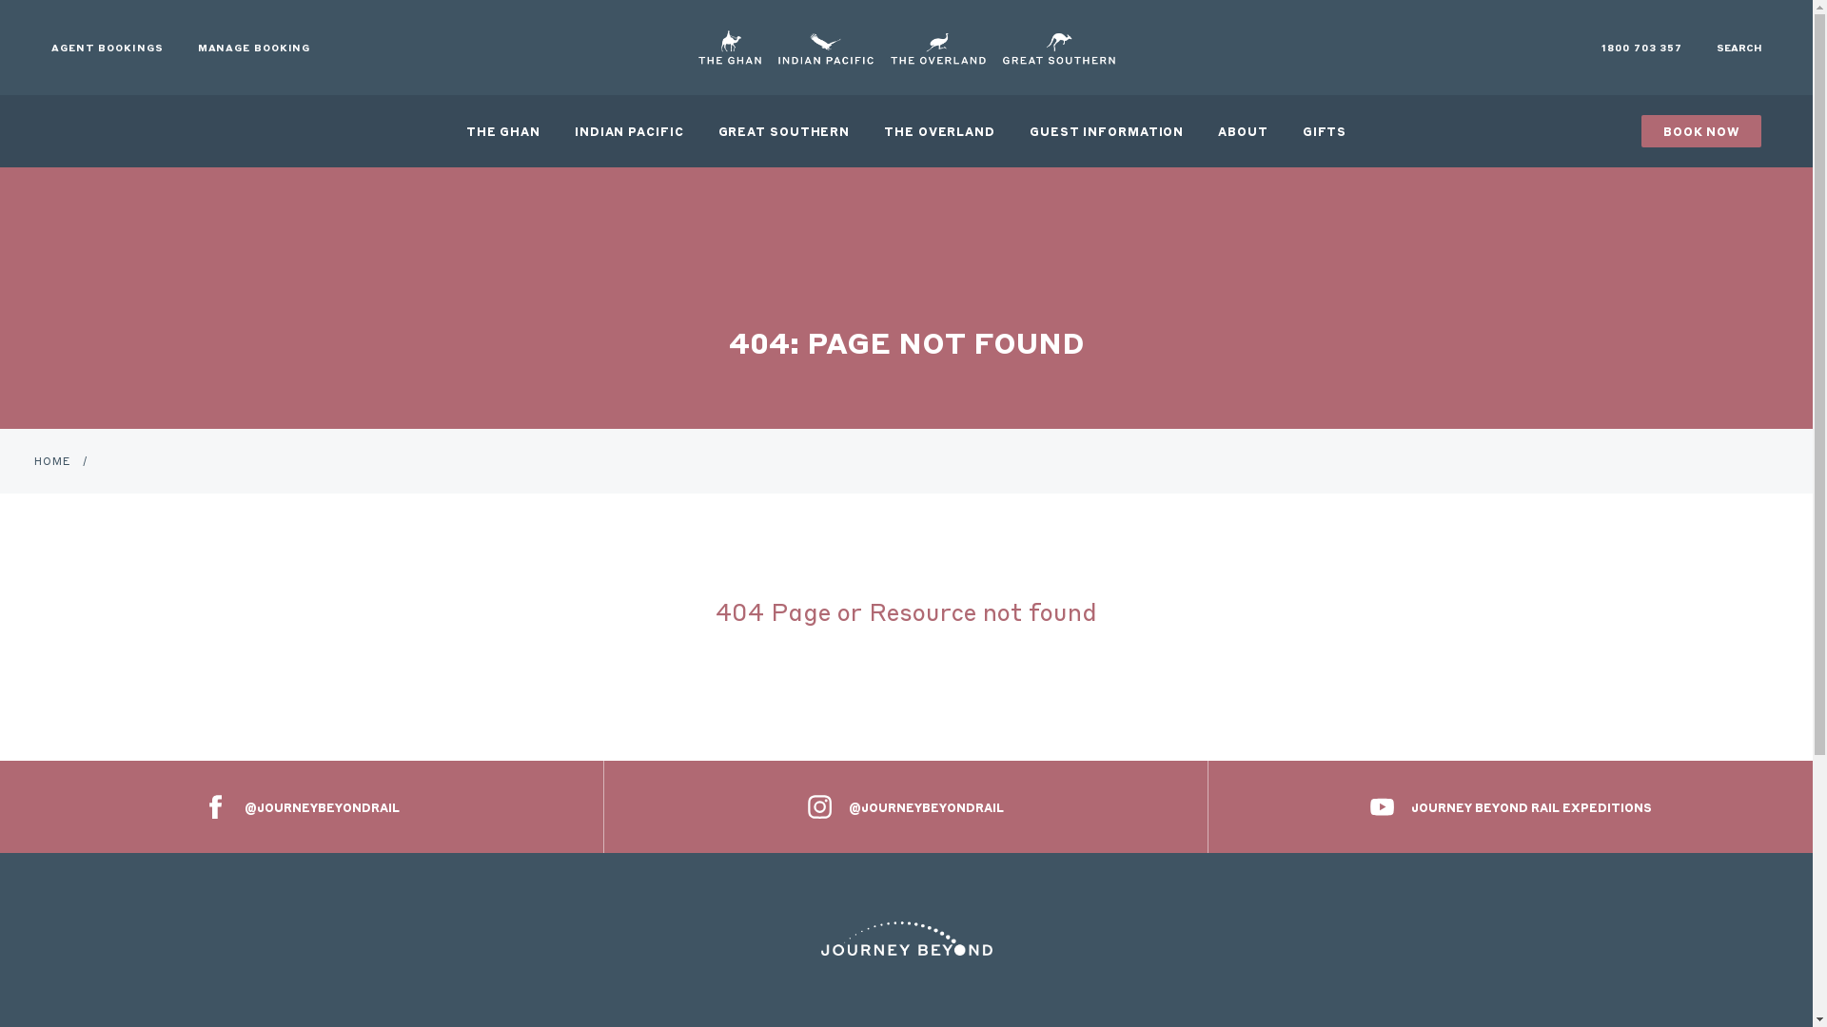  Describe the element at coordinates (255, 48) in the screenshot. I see `MANAGE BOOKING` at that location.